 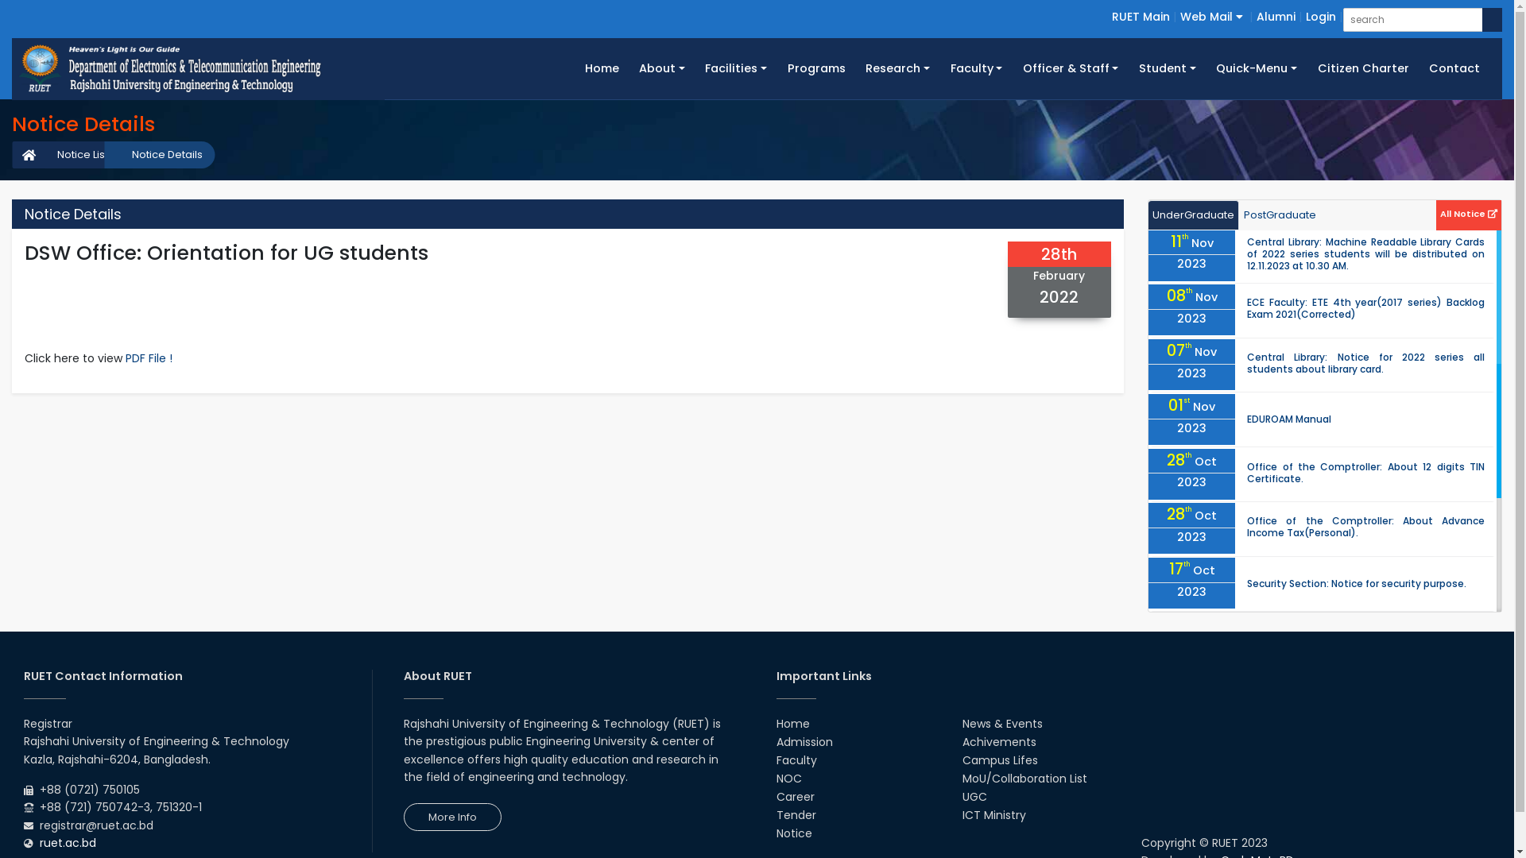 I want to click on Security Section: Notice for security purpose., so click(x=1357, y=583).